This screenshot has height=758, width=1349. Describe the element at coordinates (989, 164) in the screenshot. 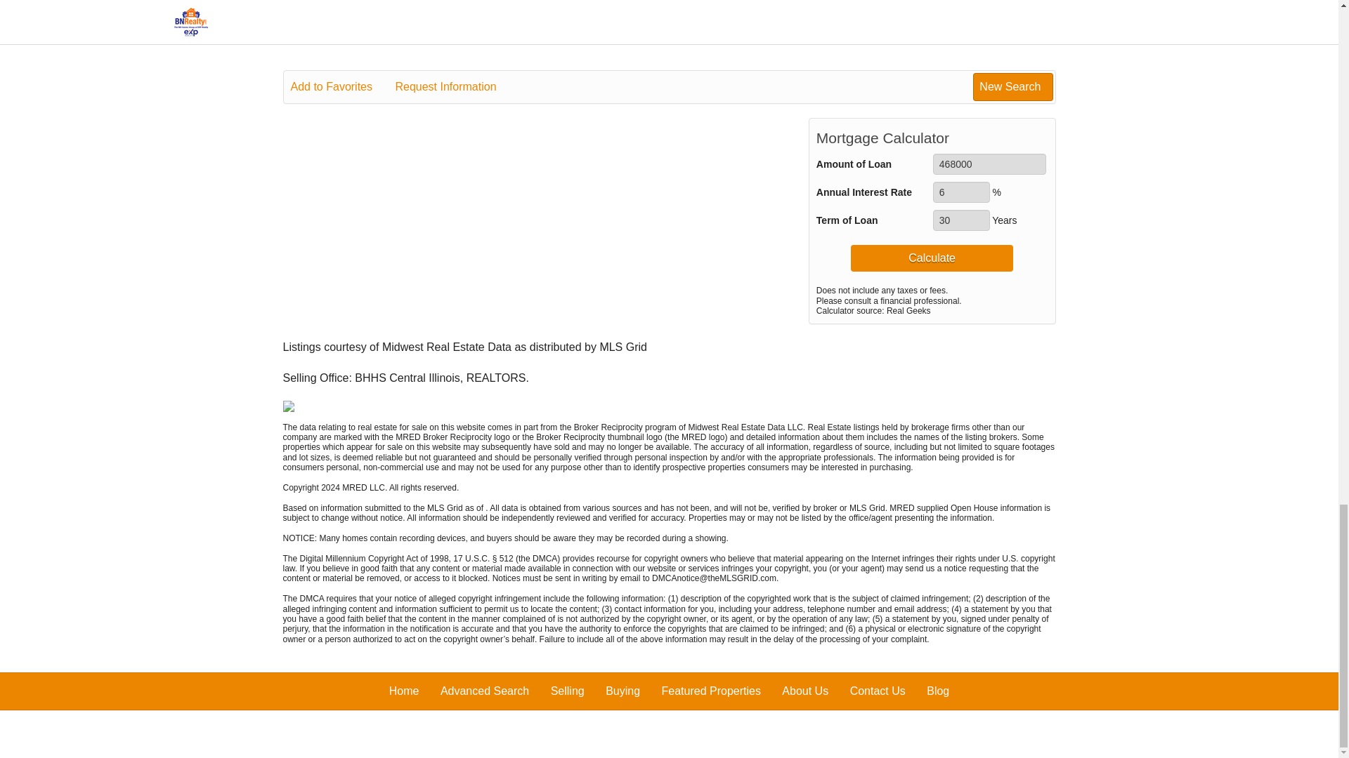

I see `468000` at that location.